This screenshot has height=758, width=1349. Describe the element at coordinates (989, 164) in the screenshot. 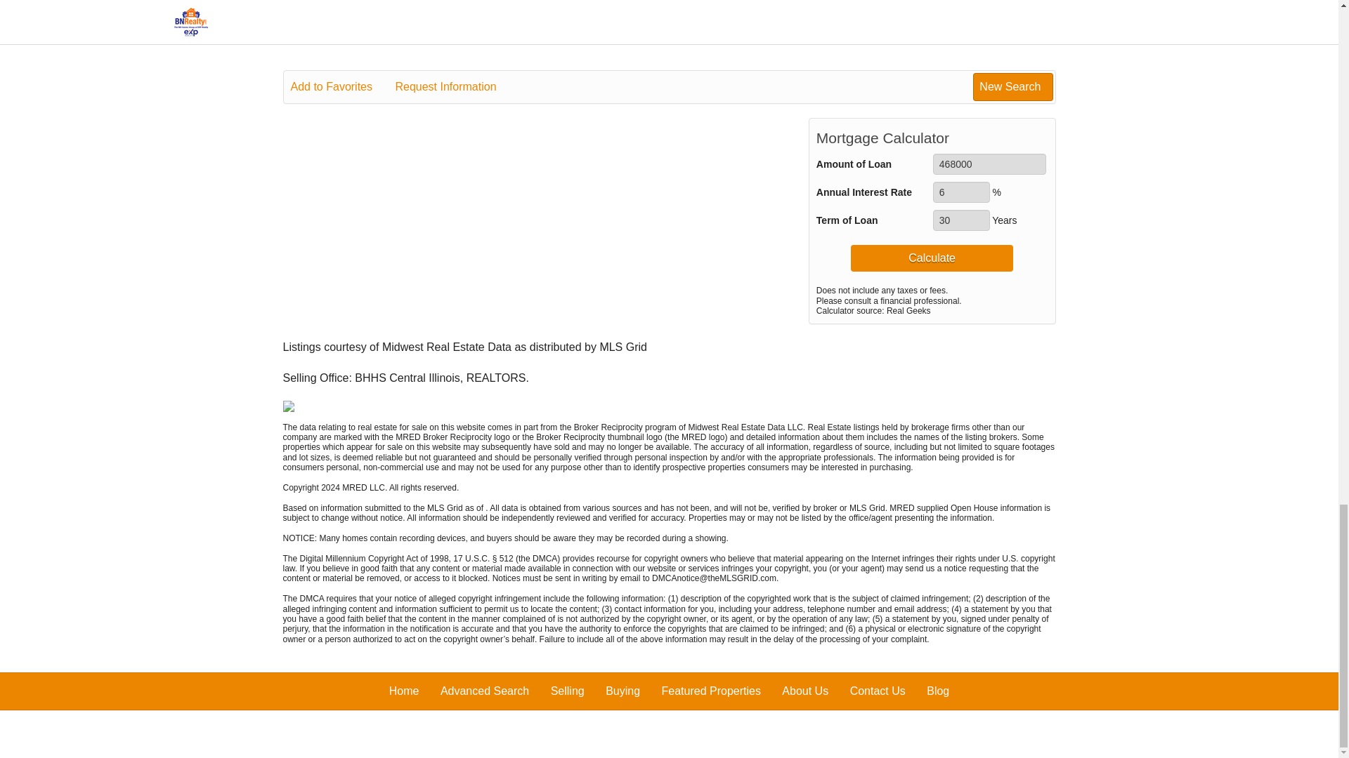

I see `468000` at that location.